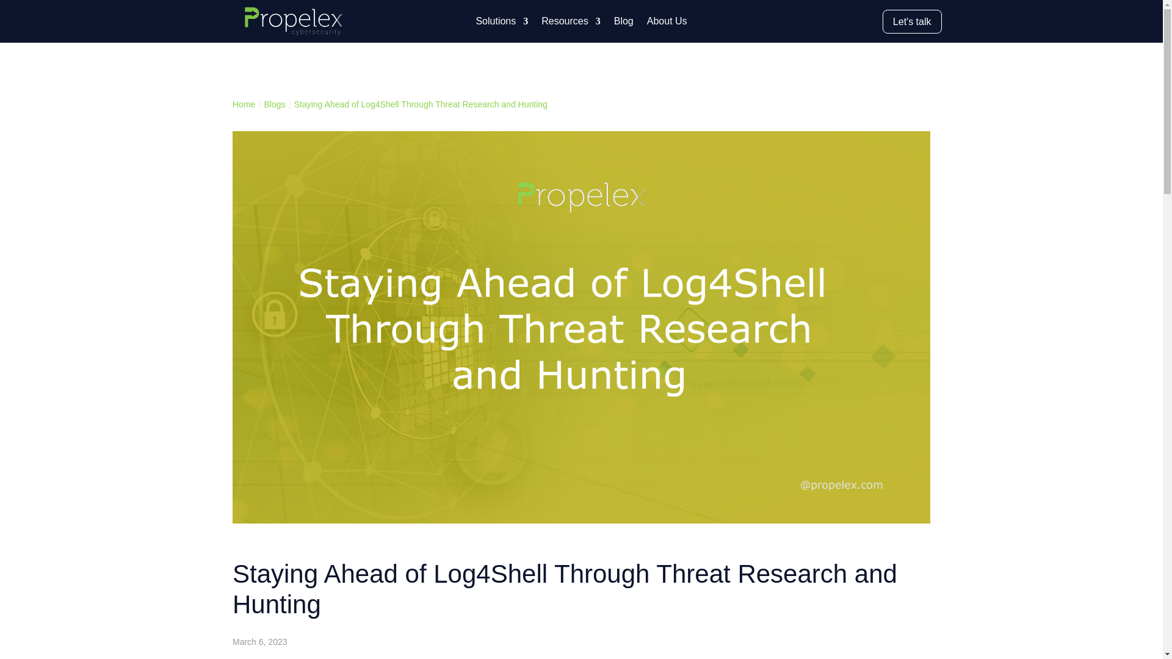  Describe the element at coordinates (624, 23) in the screenshot. I see `Blog` at that location.